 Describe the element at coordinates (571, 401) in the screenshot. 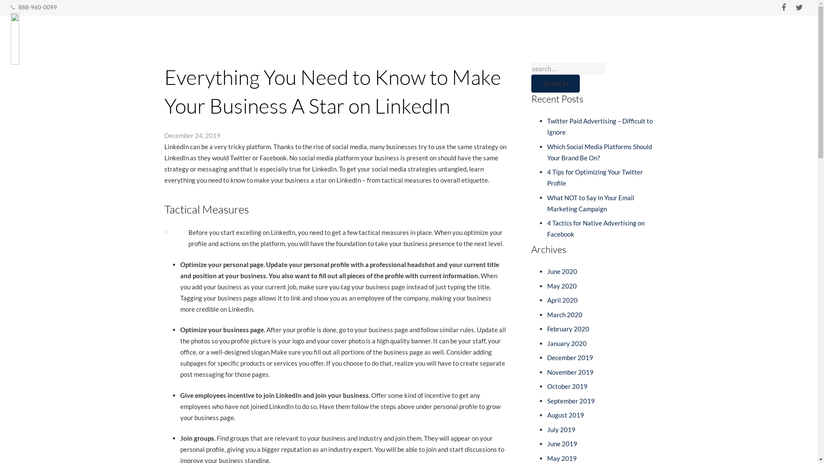

I see `September 2019` at that location.